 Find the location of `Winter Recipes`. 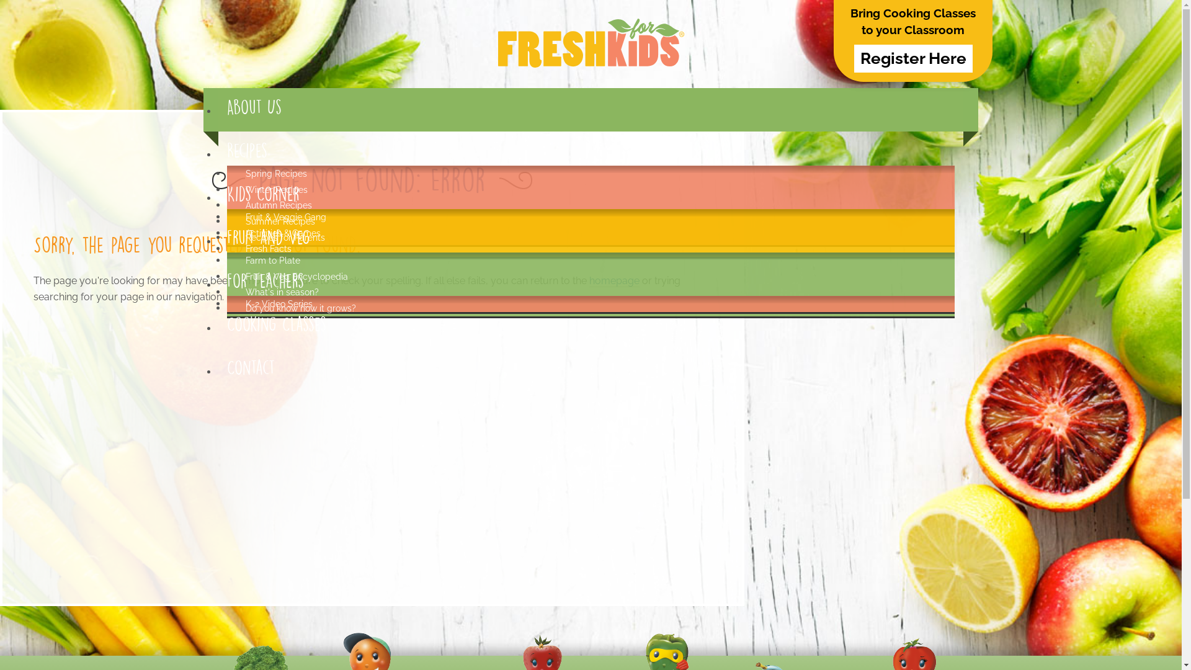

Winter Recipes is located at coordinates (275, 191).